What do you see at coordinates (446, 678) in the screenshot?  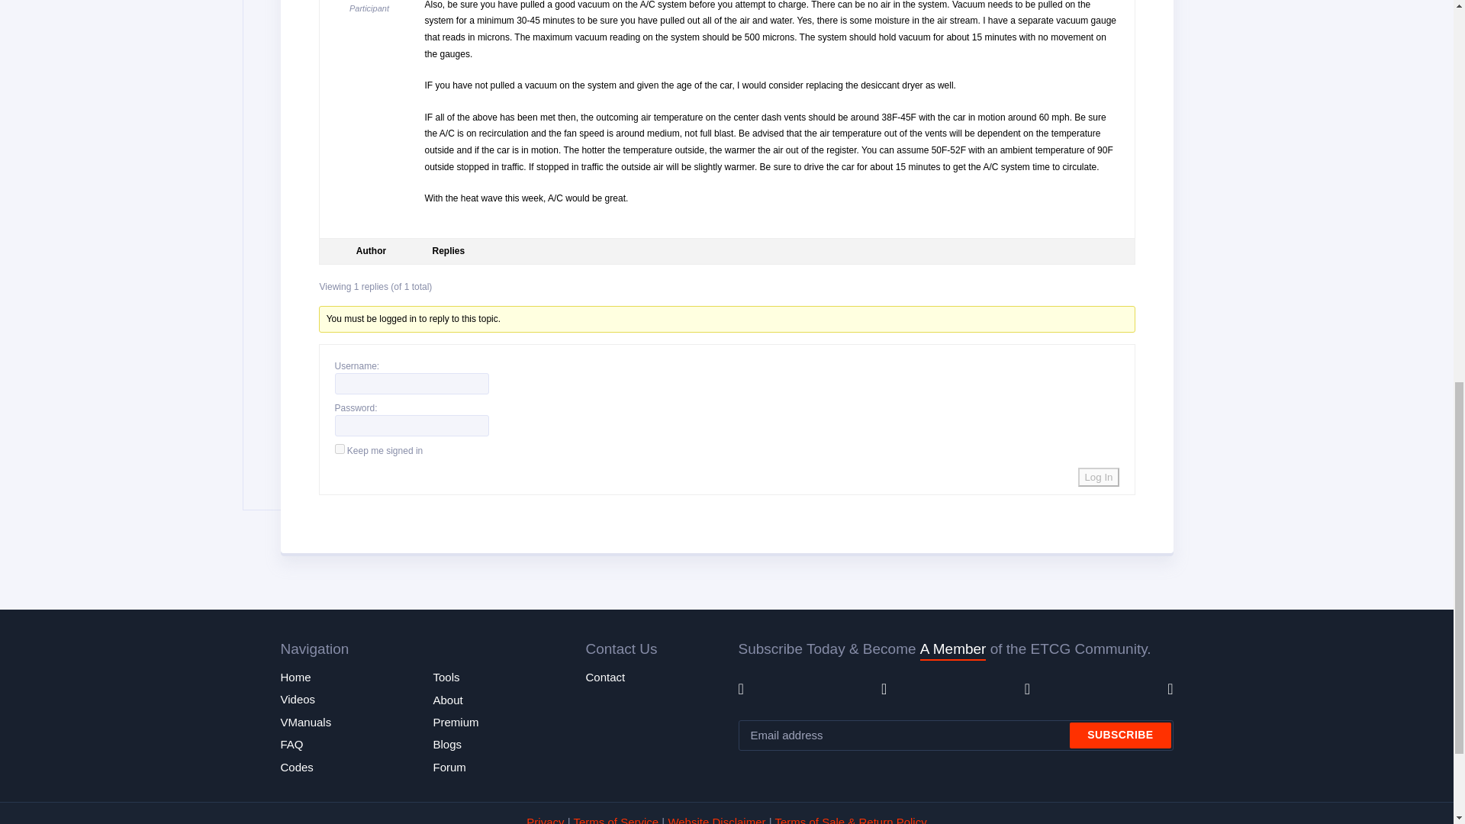 I see `Tools` at bounding box center [446, 678].